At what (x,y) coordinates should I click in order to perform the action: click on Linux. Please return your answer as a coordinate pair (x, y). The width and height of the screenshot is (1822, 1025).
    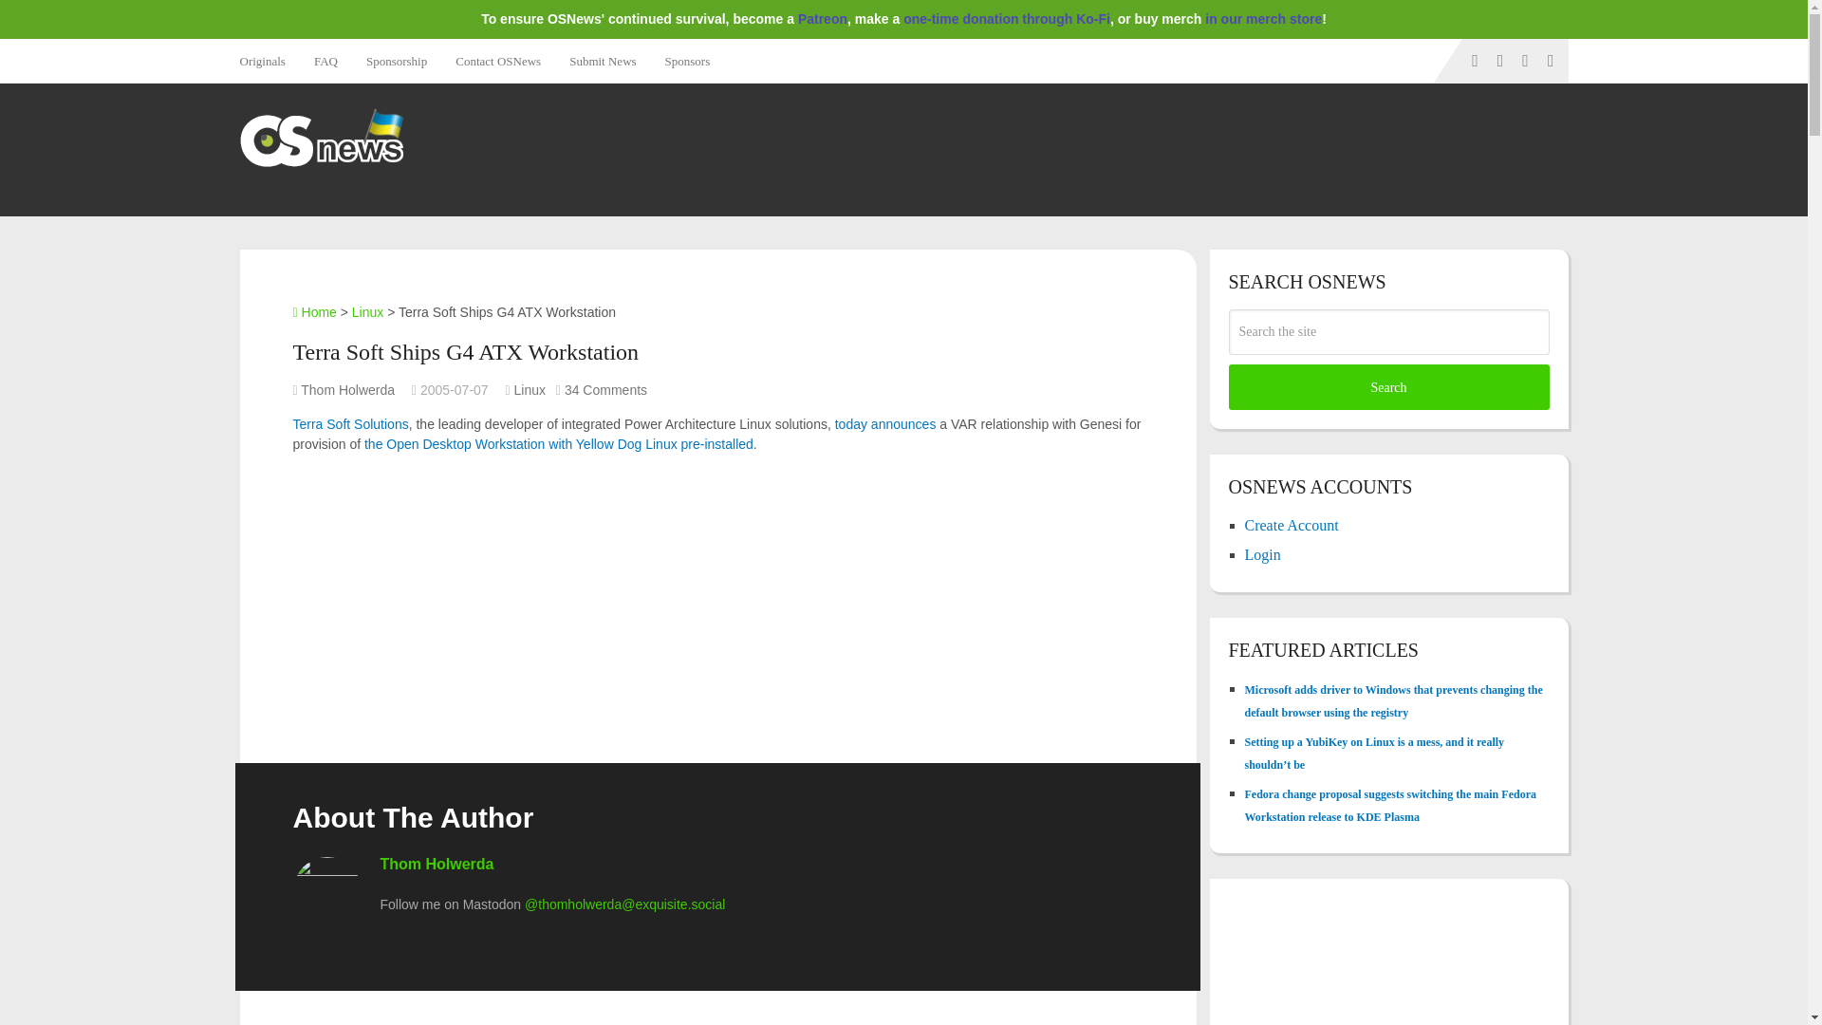
    Looking at the image, I should click on (530, 389).